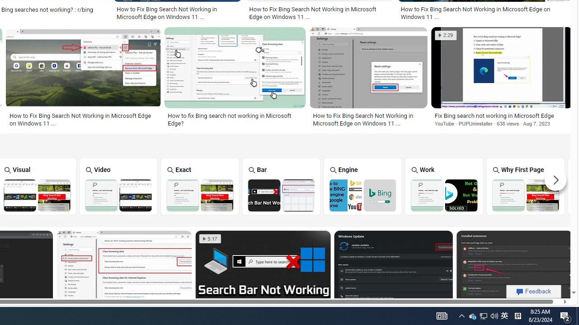 The width and height of the screenshot is (579, 325). Describe the element at coordinates (526, 195) in the screenshot. I see `Why First Page of Bing Search Not Working` at that location.